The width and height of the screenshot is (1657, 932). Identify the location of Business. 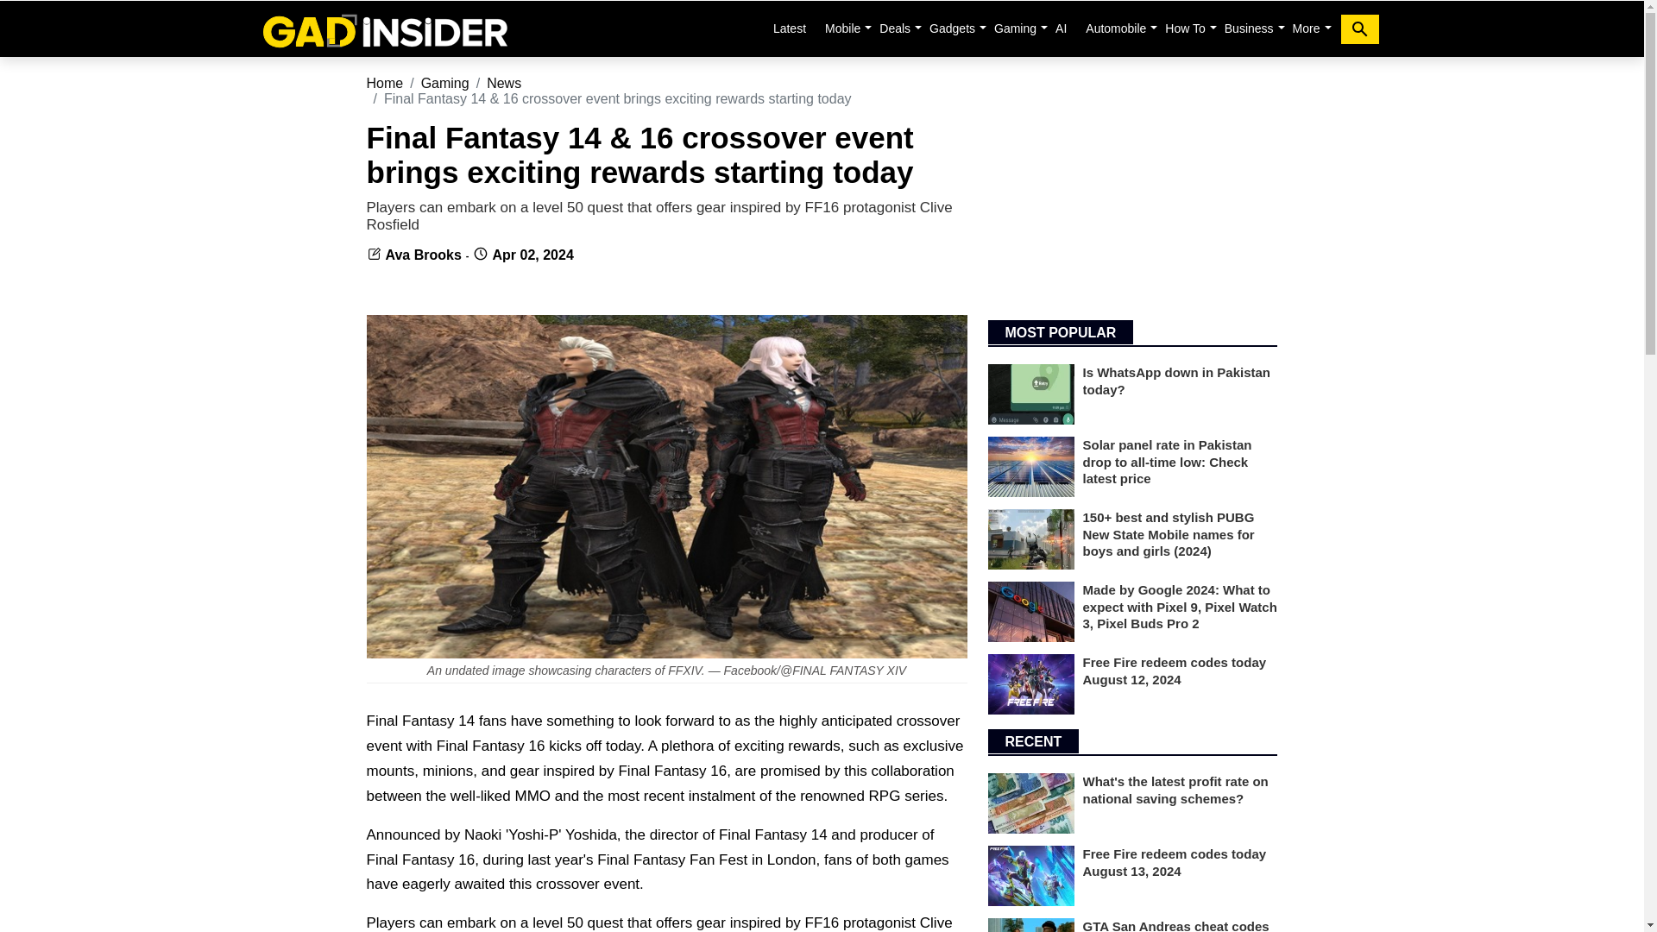
(1250, 28).